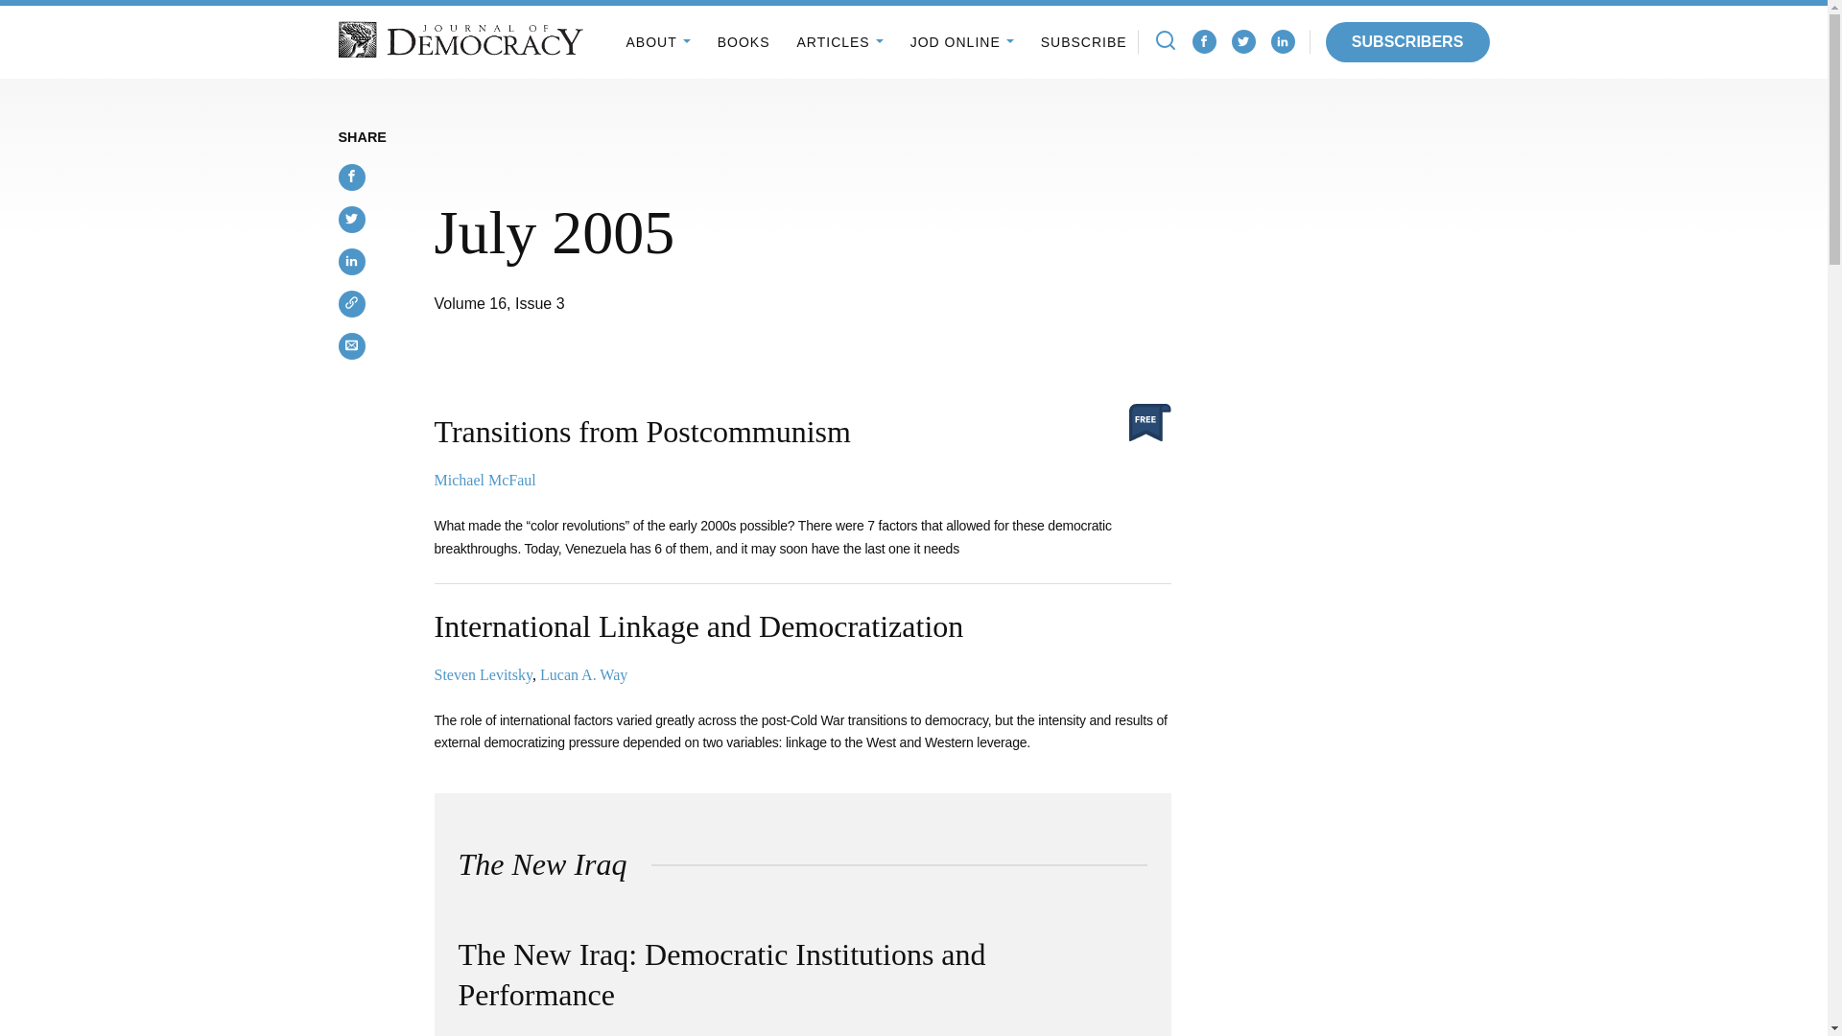 The height and width of the screenshot is (1036, 1842). What do you see at coordinates (1084, 41) in the screenshot?
I see `SUBSCRIBE` at bounding box center [1084, 41].